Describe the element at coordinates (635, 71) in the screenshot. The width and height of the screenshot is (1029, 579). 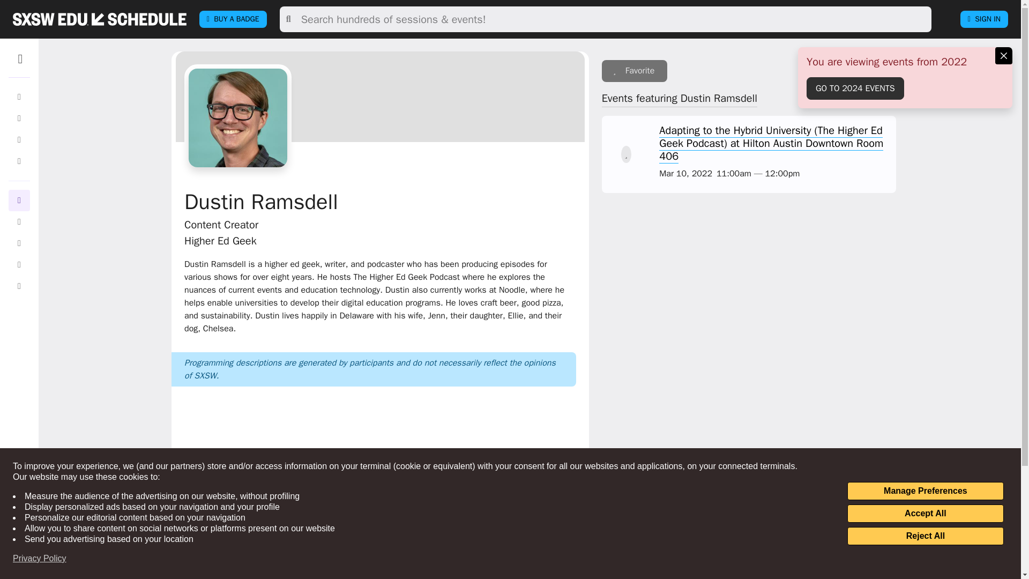
I see `Sign In to add to your favorites.` at that location.